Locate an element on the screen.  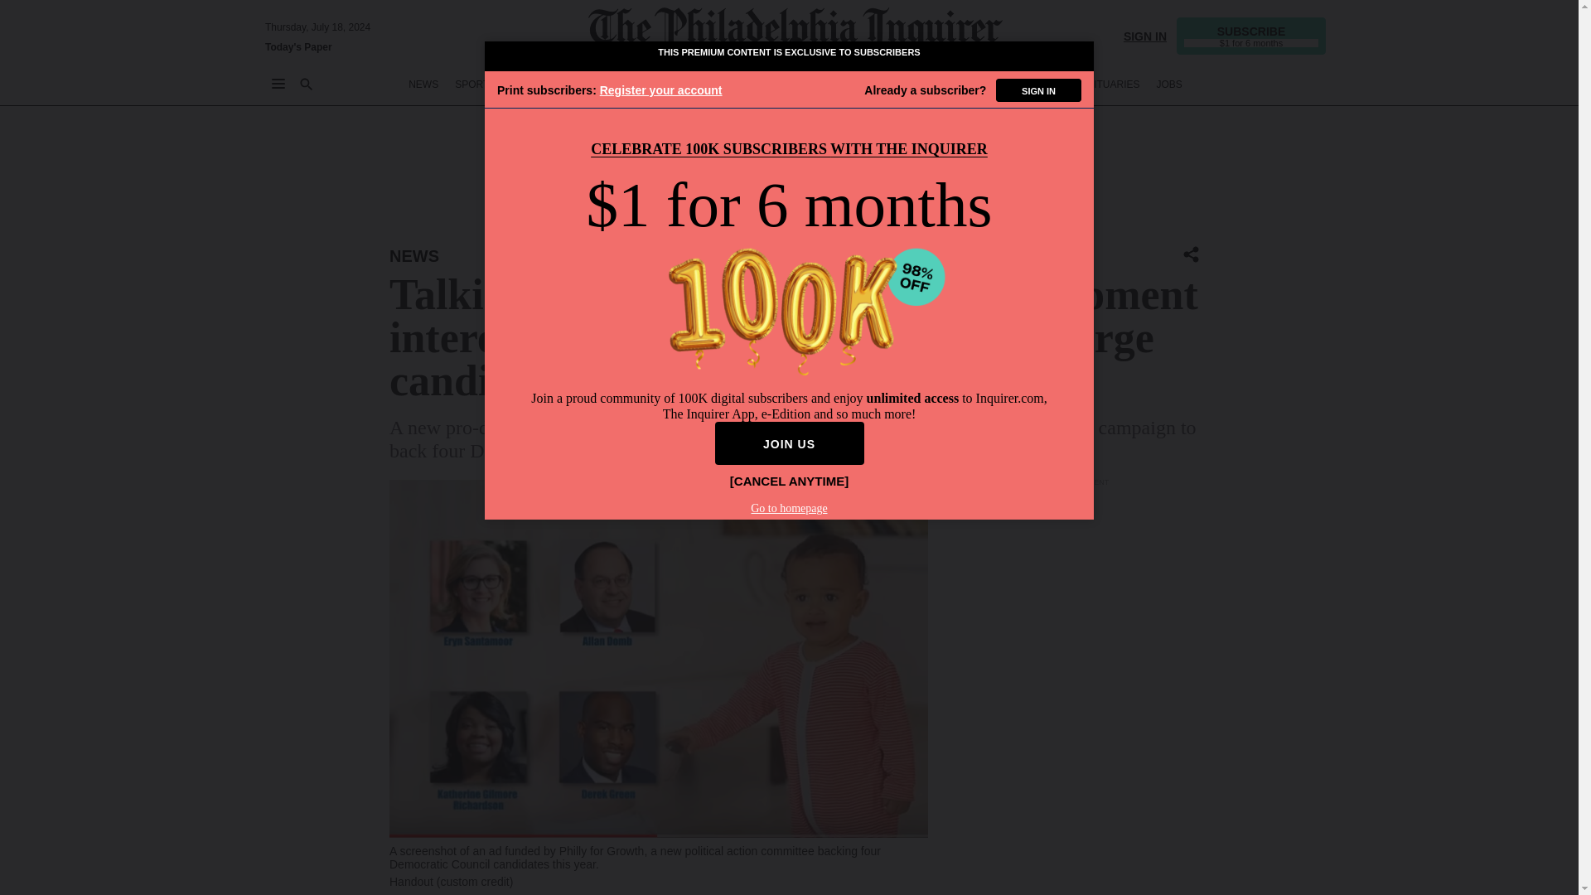
Today's Paper is located at coordinates (298, 46).